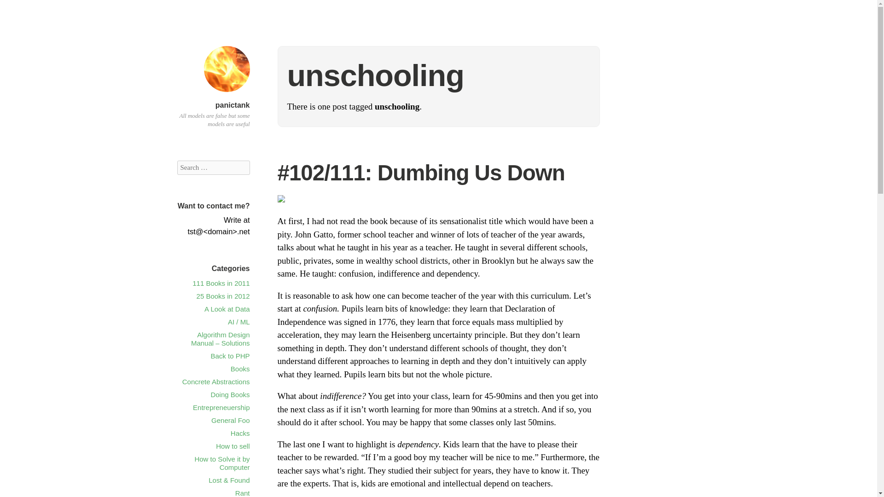 The height and width of the screenshot is (497, 884). I want to click on Back to PHP, so click(229, 355).